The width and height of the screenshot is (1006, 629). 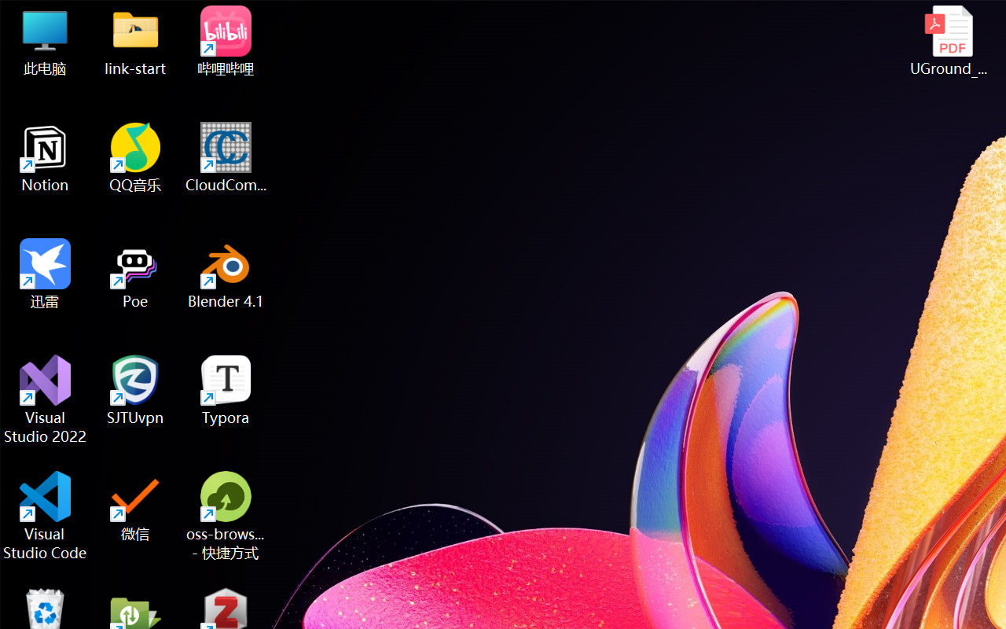 What do you see at coordinates (948, 41) in the screenshot?
I see `UGround_paper.pdf` at bounding box center [948, 41].